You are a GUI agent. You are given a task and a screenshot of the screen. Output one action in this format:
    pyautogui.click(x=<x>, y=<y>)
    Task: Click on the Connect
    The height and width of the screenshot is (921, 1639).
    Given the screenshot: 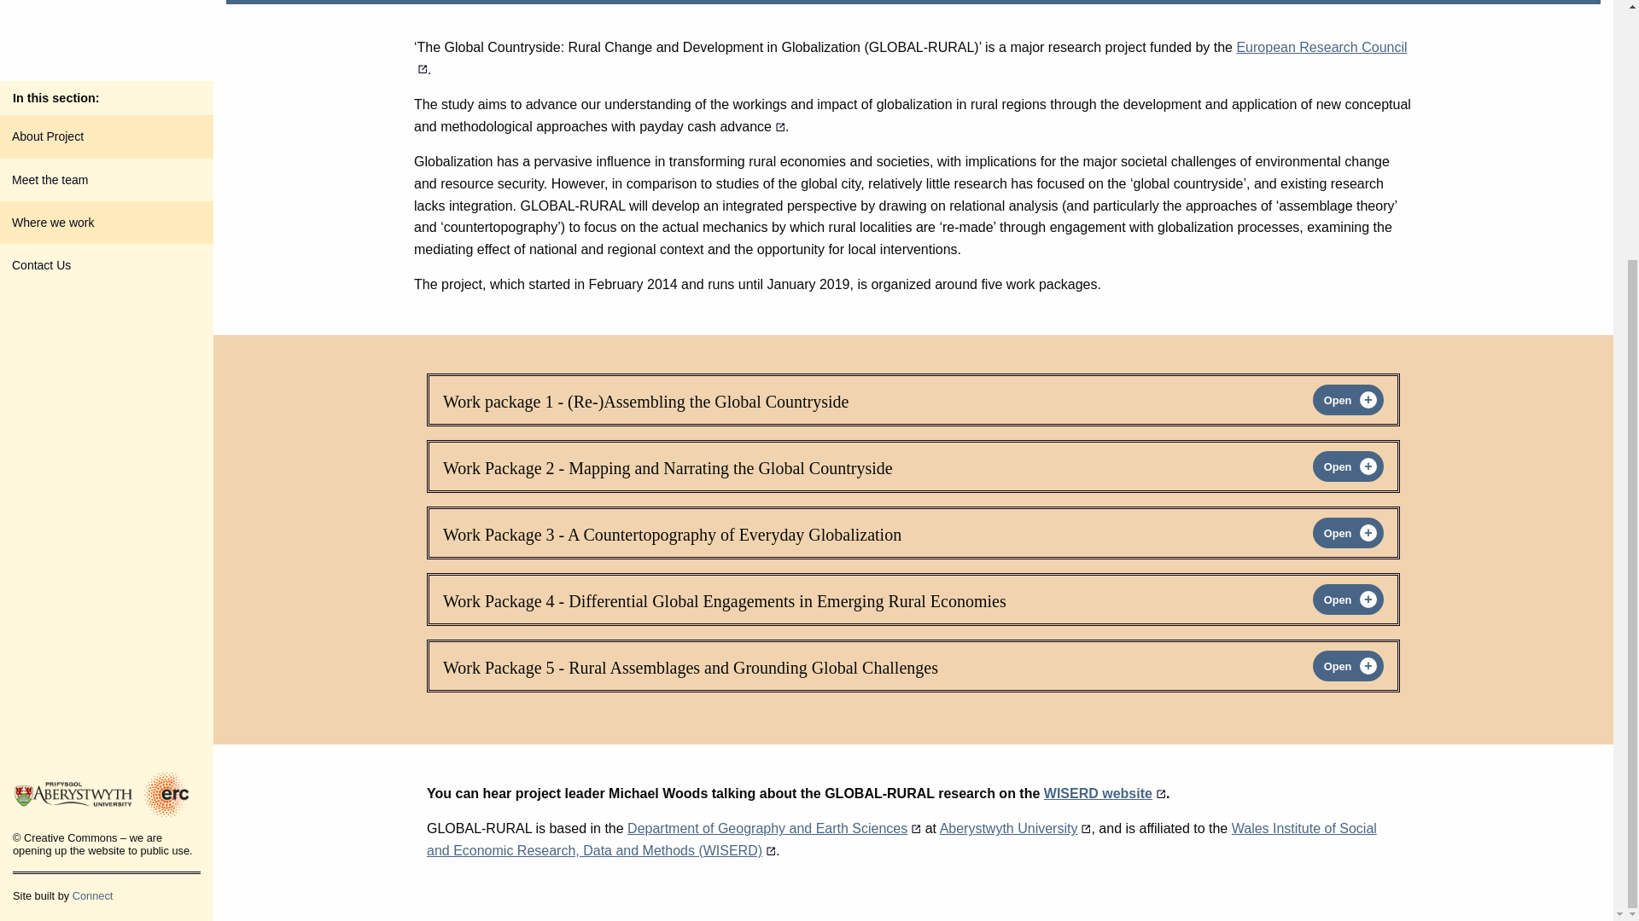 What is the action you would take?
    pyautogui.click(x=92, y=542)
    